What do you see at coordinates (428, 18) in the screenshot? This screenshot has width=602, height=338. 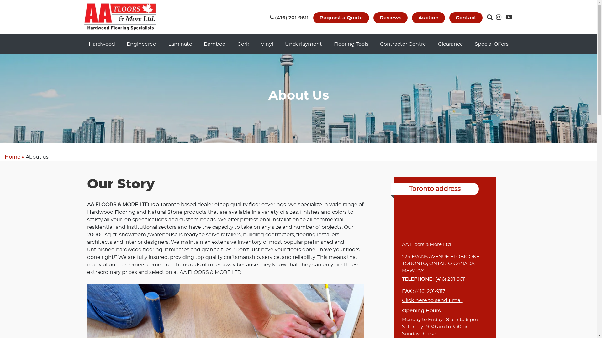 I see `Auction` at bounding box center [428, 18].